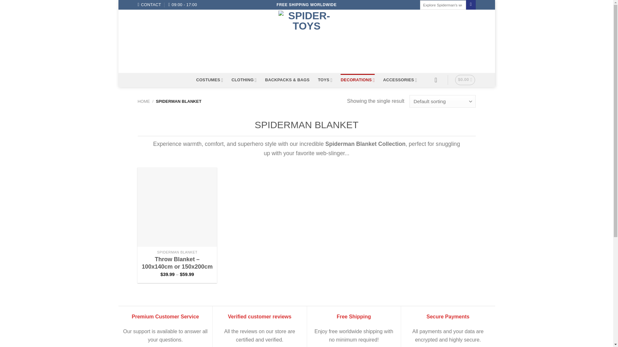 This screenshot has height=347, width=618. I want to click on 09:00 - 17:00, so click(183, 5).